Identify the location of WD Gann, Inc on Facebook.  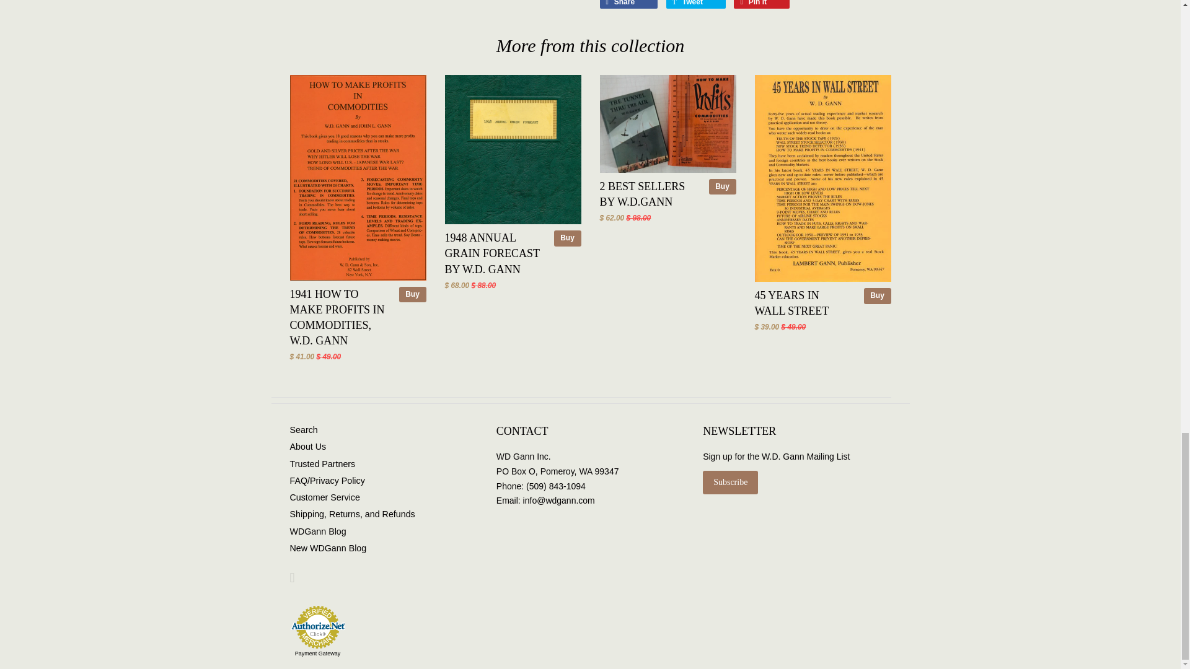
(293, 579).